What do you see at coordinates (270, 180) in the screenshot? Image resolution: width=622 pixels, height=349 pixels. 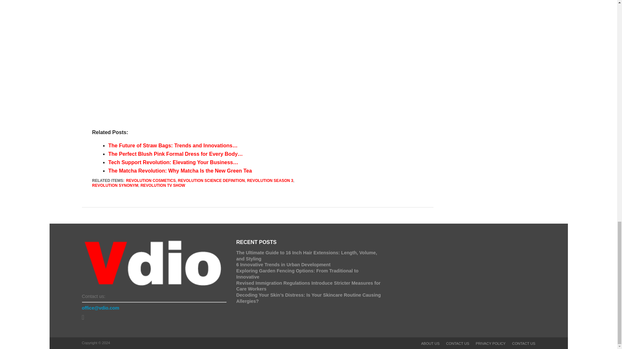 I see `REVOLUTION SEASON 3` at bounding box center [270, 180].